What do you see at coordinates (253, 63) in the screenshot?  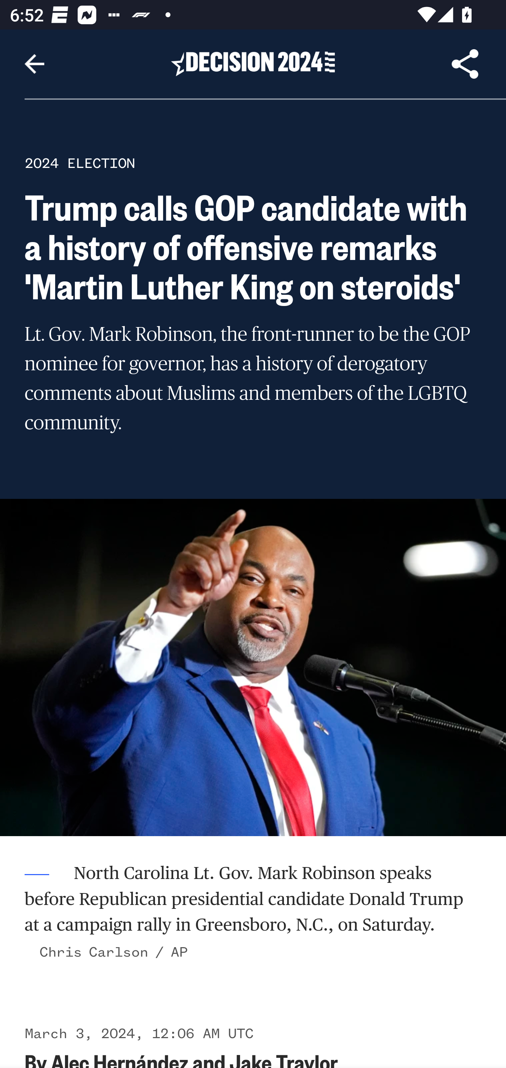 I see `Header, Decision 2024` at bounding box center [253, 63].